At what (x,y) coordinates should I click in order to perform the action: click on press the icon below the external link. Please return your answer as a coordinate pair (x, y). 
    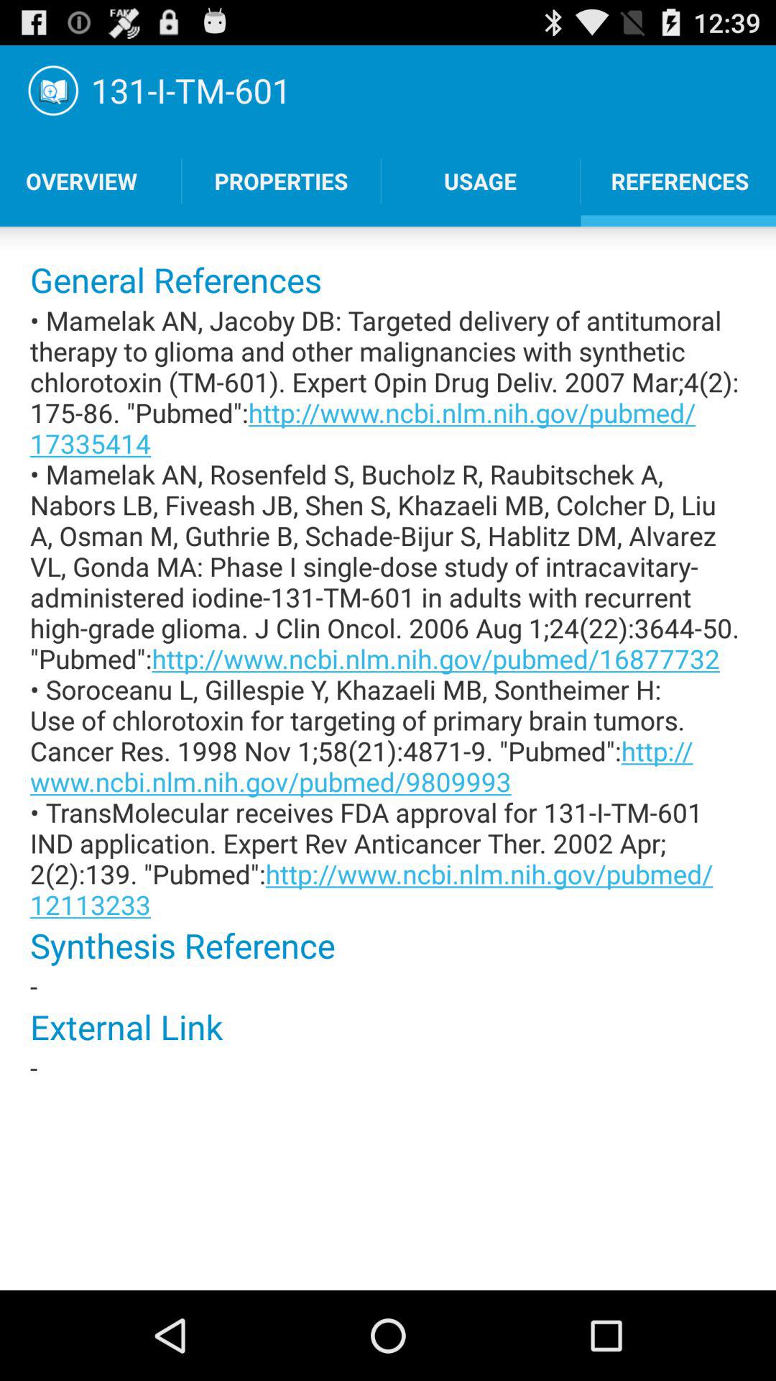
    Looking at the image, I should click on (388, 1067).